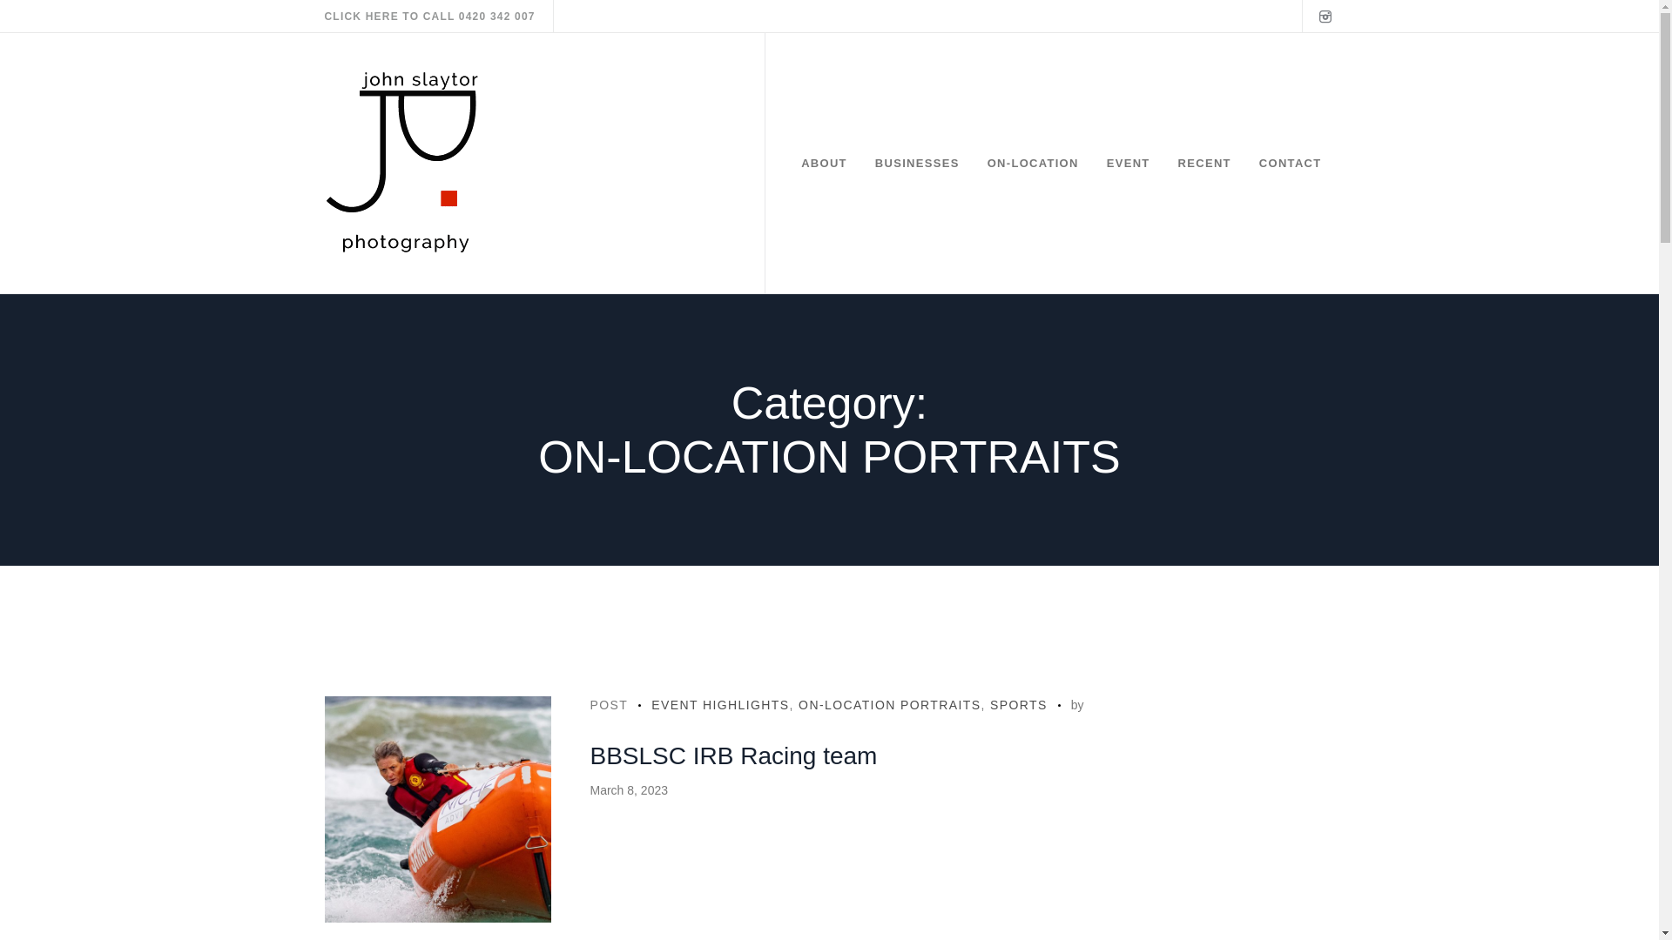 This screenshot has width=1672, height=940. What do you see at coordinates (917, 164) in the screenshot?
I see `BUSINESSES` at bounding box center [917, 164].